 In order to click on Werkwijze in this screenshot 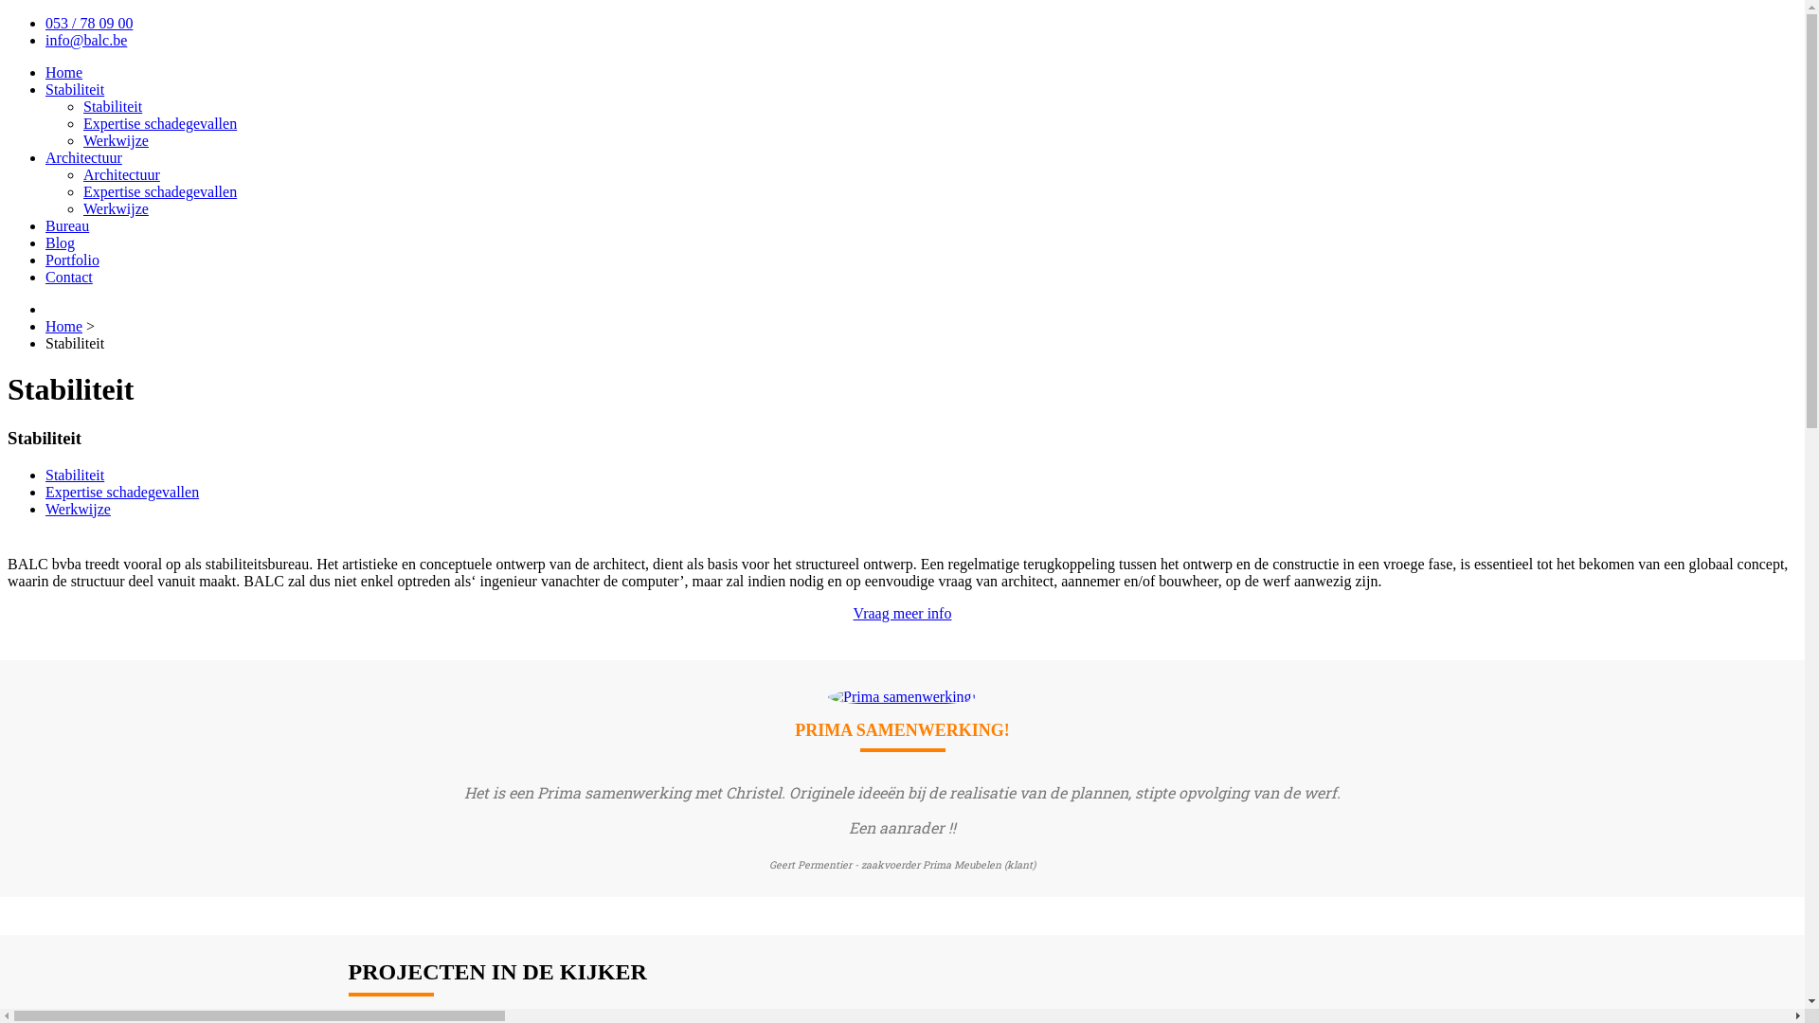, I will do `click(116, 140)`.